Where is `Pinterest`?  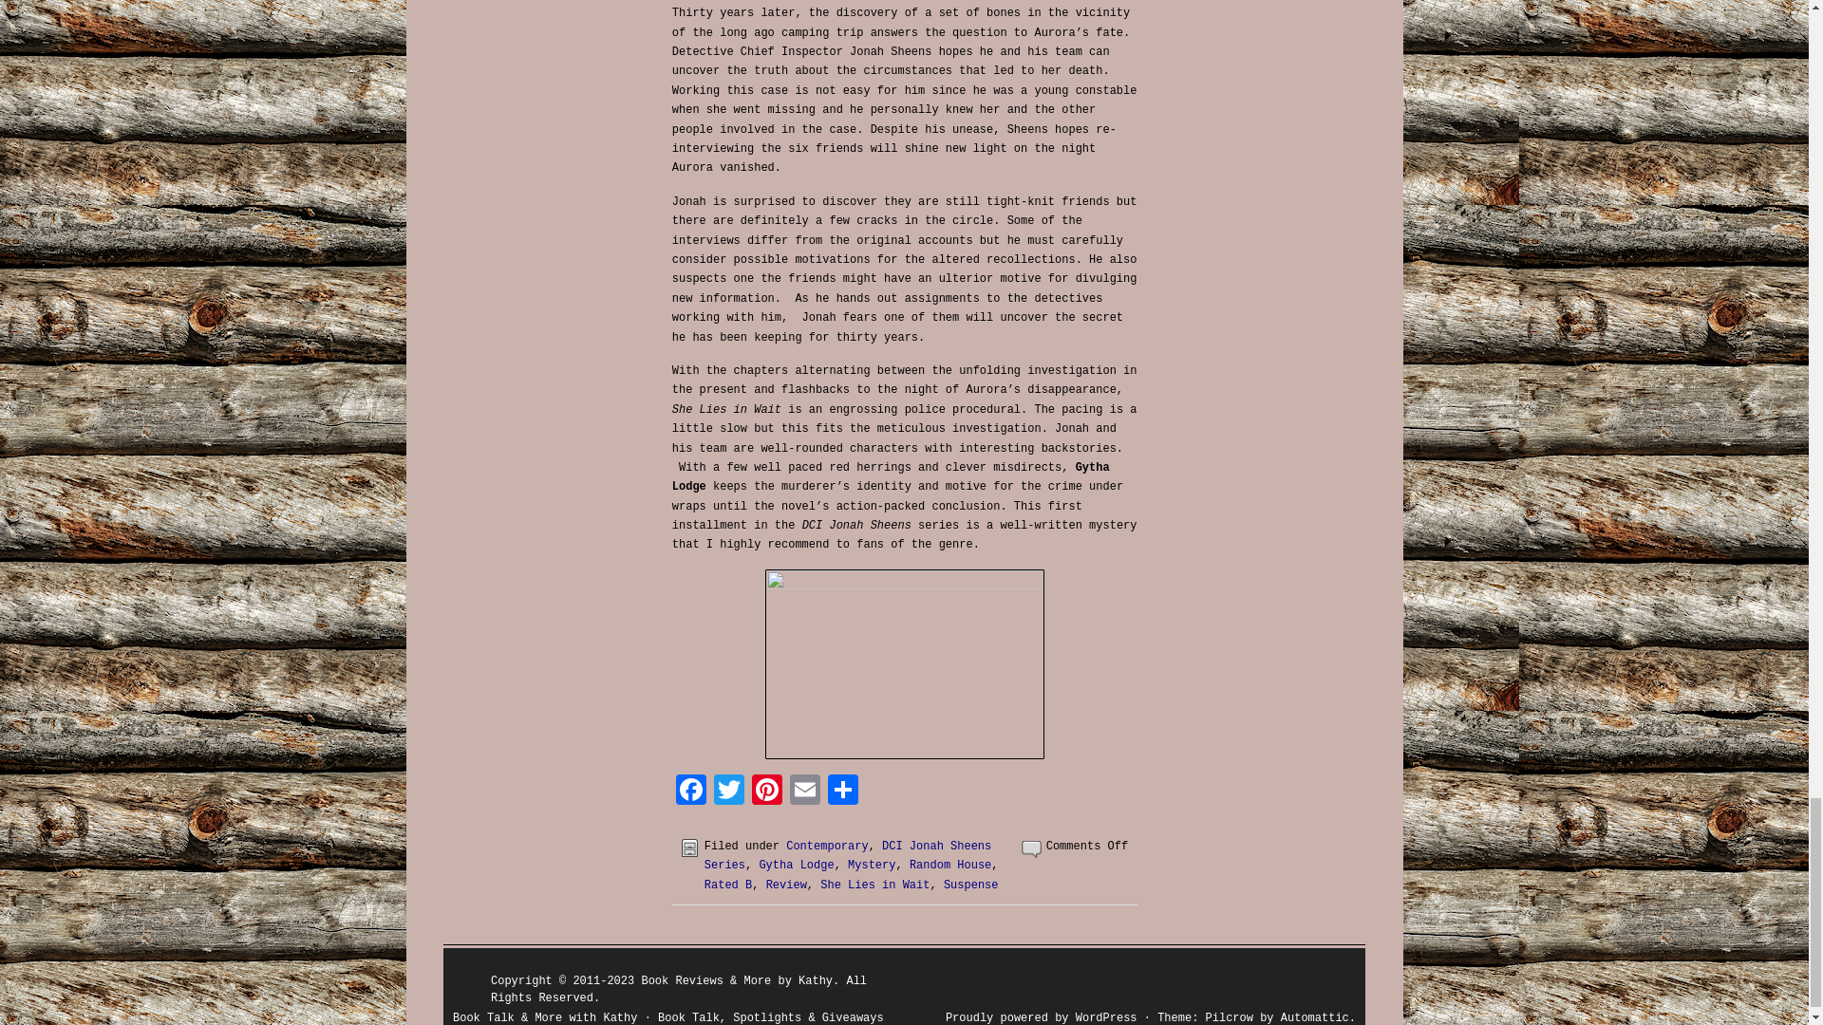 Pinterest is located at coordinates (766, 793).